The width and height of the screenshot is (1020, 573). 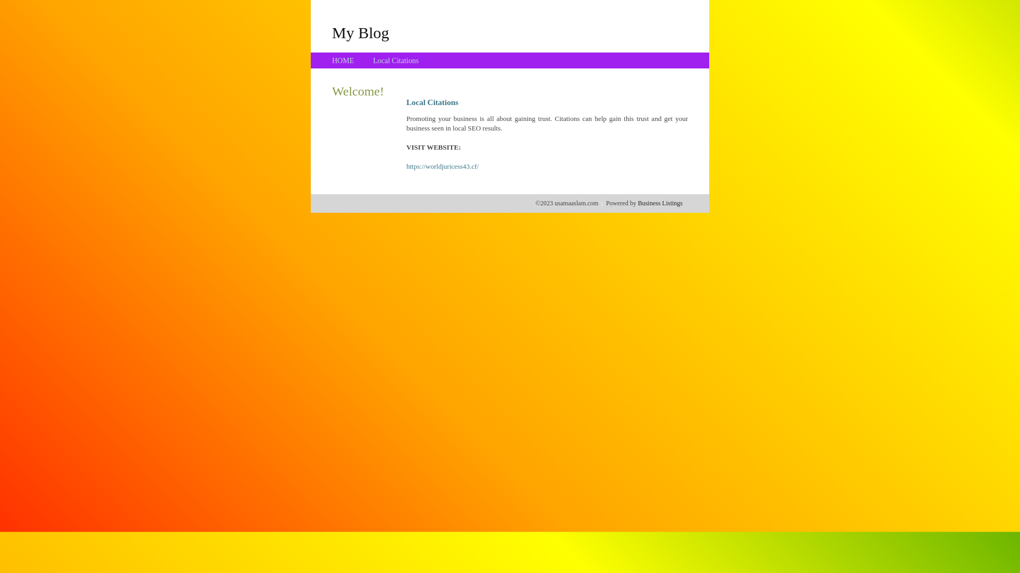 What do you see at coordinates (343, 60) in the screenshot?
I see `HOME` at bounding box center [343, 60].